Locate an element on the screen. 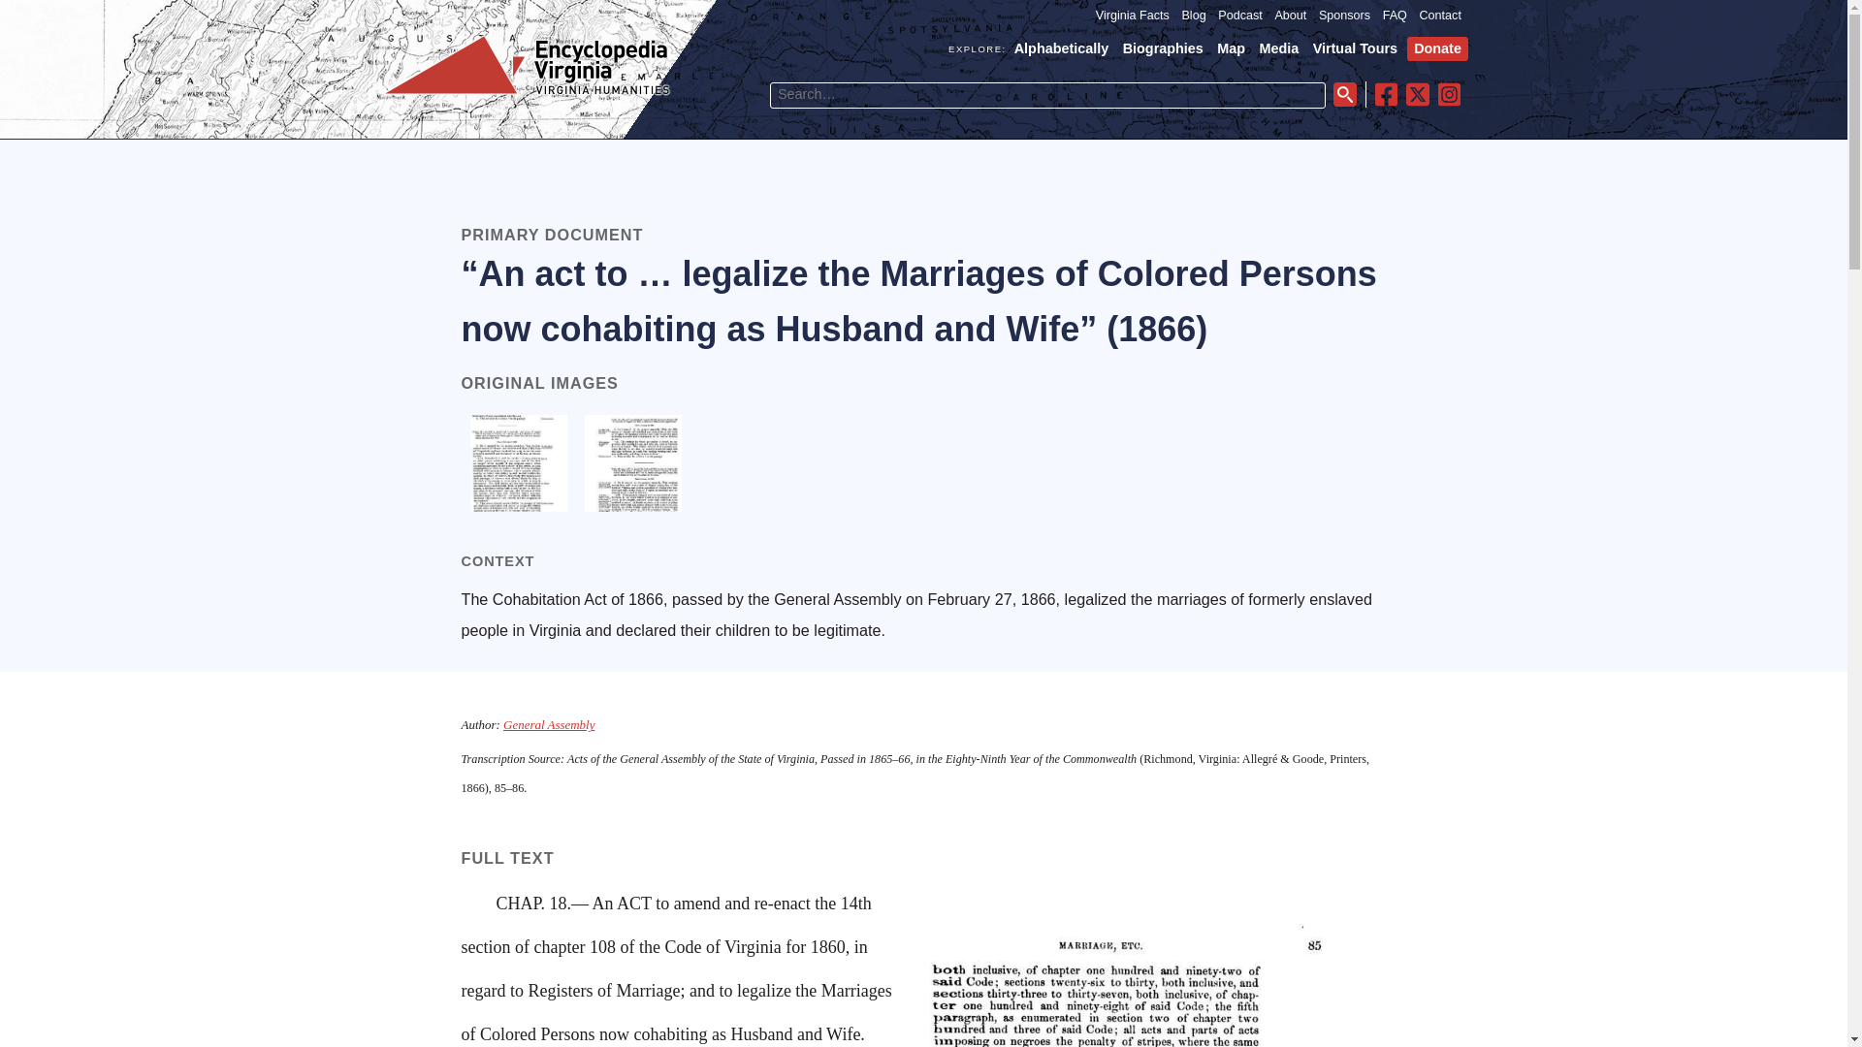  Podcast is located at coordinates (1239, 16).